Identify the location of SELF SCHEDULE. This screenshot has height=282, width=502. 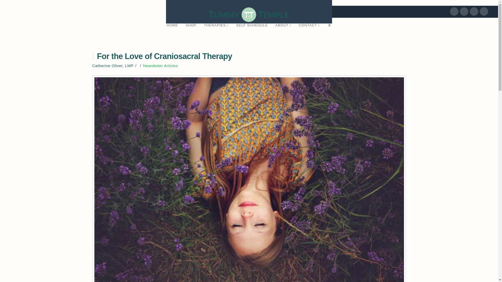
(252, 31).